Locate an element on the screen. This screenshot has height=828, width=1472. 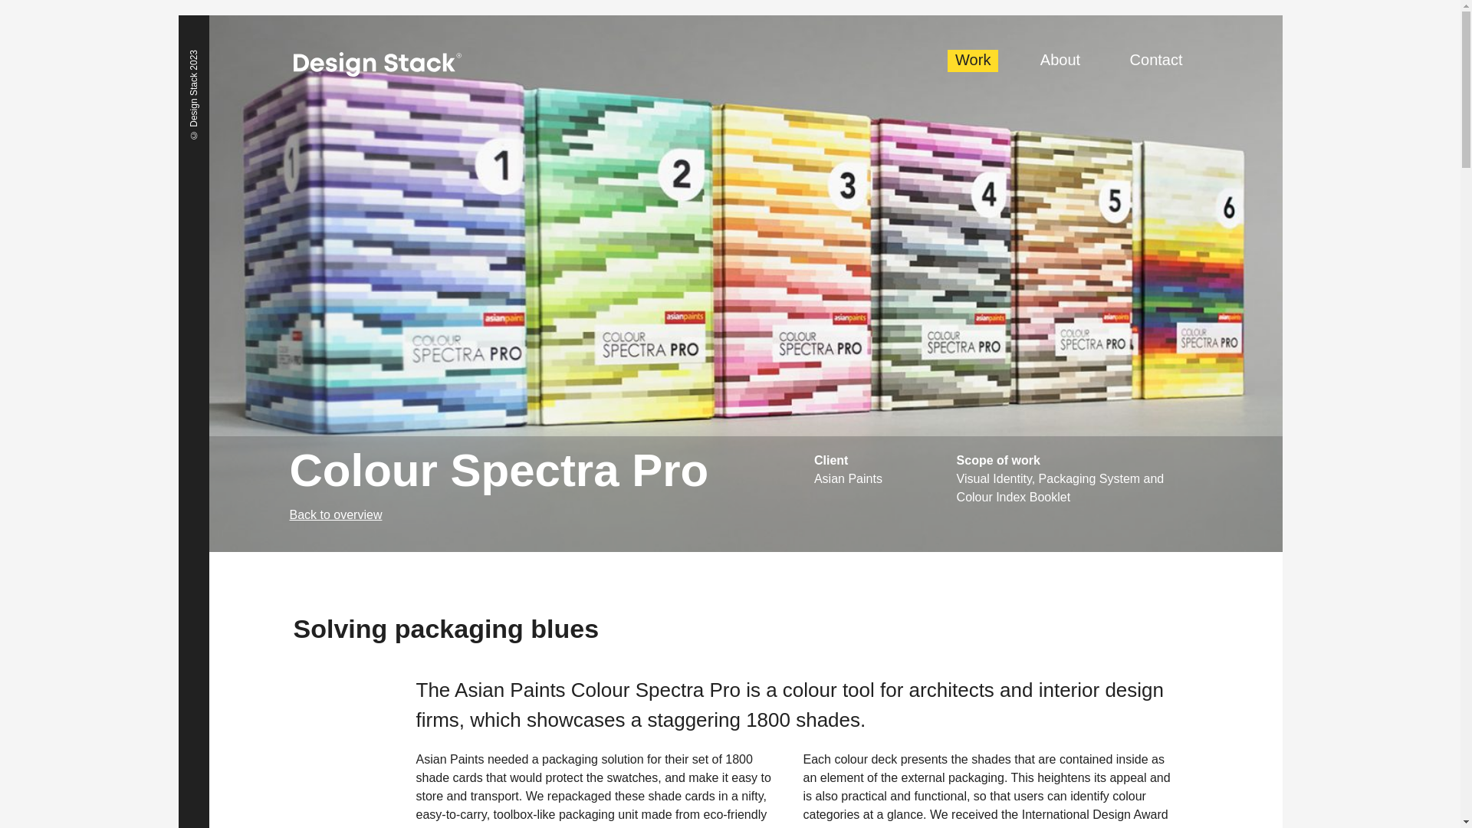
Back to overview is located at coordinates (552, 515).